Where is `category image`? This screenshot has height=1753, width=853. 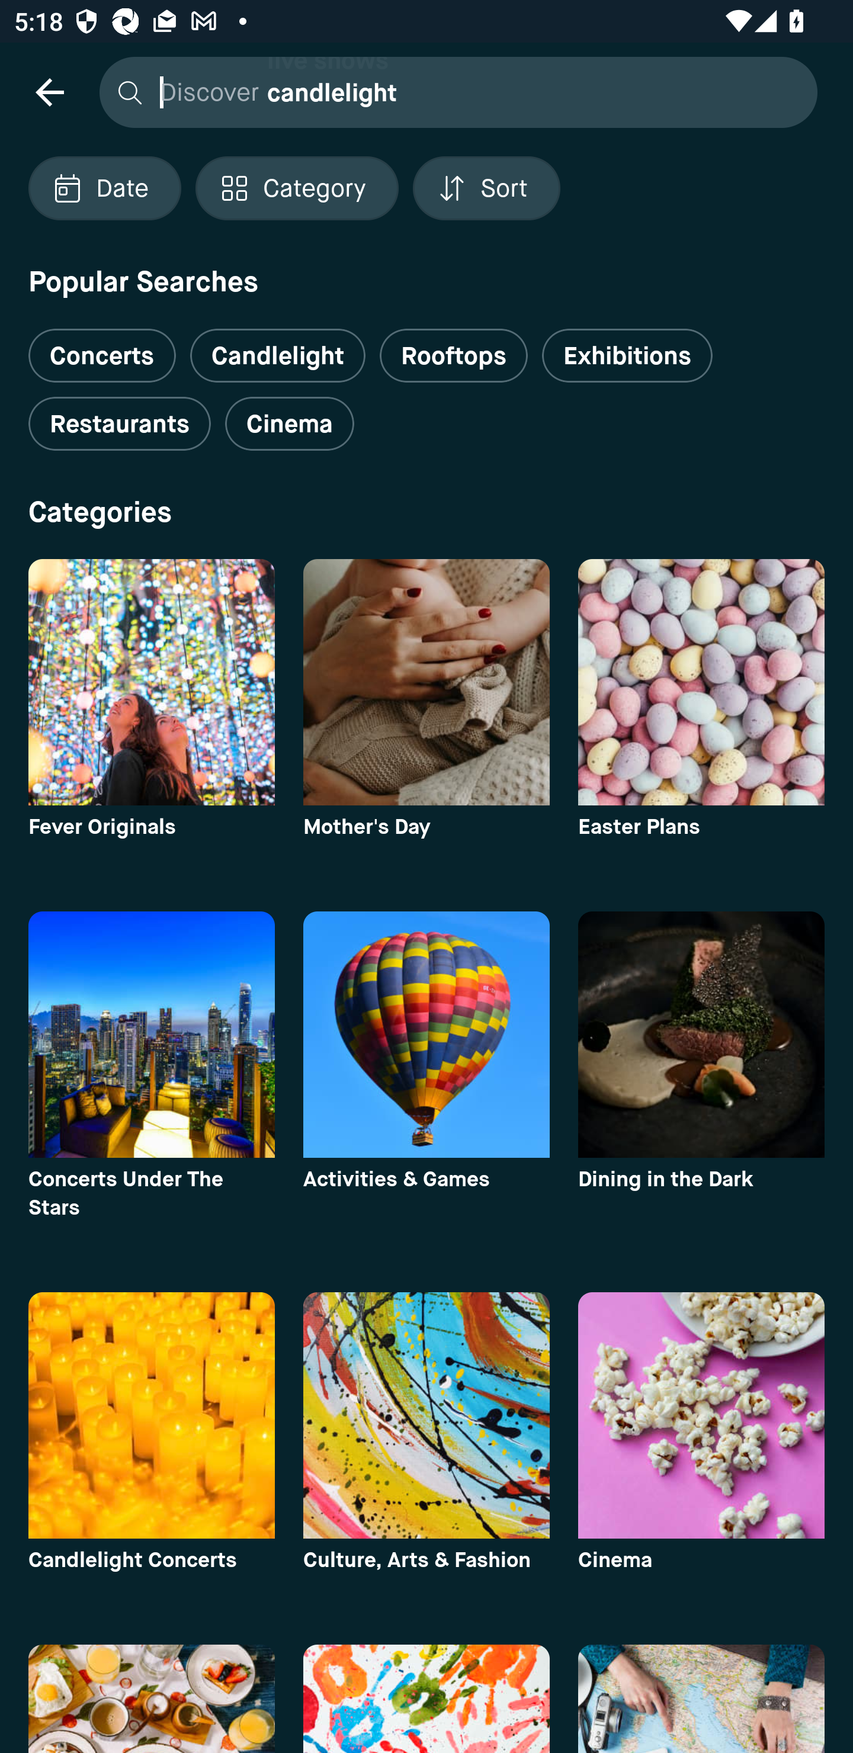
category image is located at coordinates (701, 1034).